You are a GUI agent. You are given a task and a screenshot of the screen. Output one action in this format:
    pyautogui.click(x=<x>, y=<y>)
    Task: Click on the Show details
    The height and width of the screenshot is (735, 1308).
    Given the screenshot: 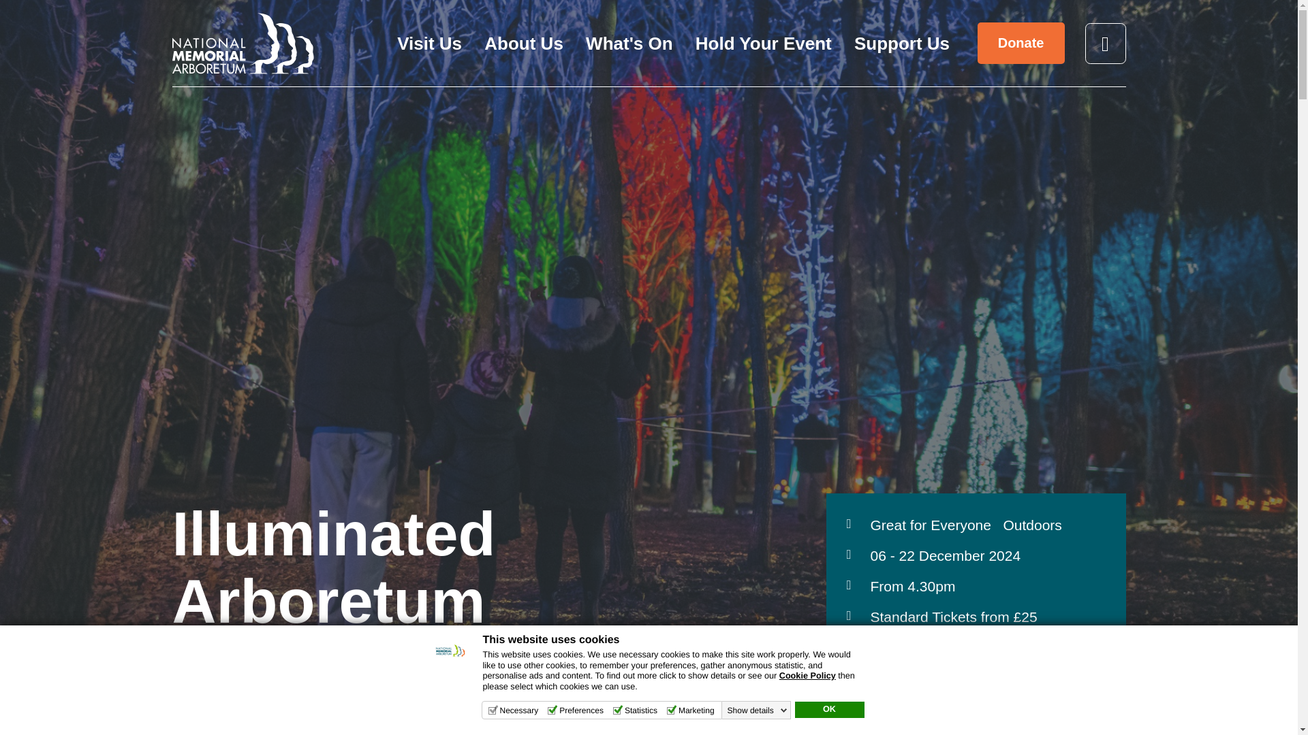 What is the action you would take?
    pyautogui.click(x=757, y=710)
    